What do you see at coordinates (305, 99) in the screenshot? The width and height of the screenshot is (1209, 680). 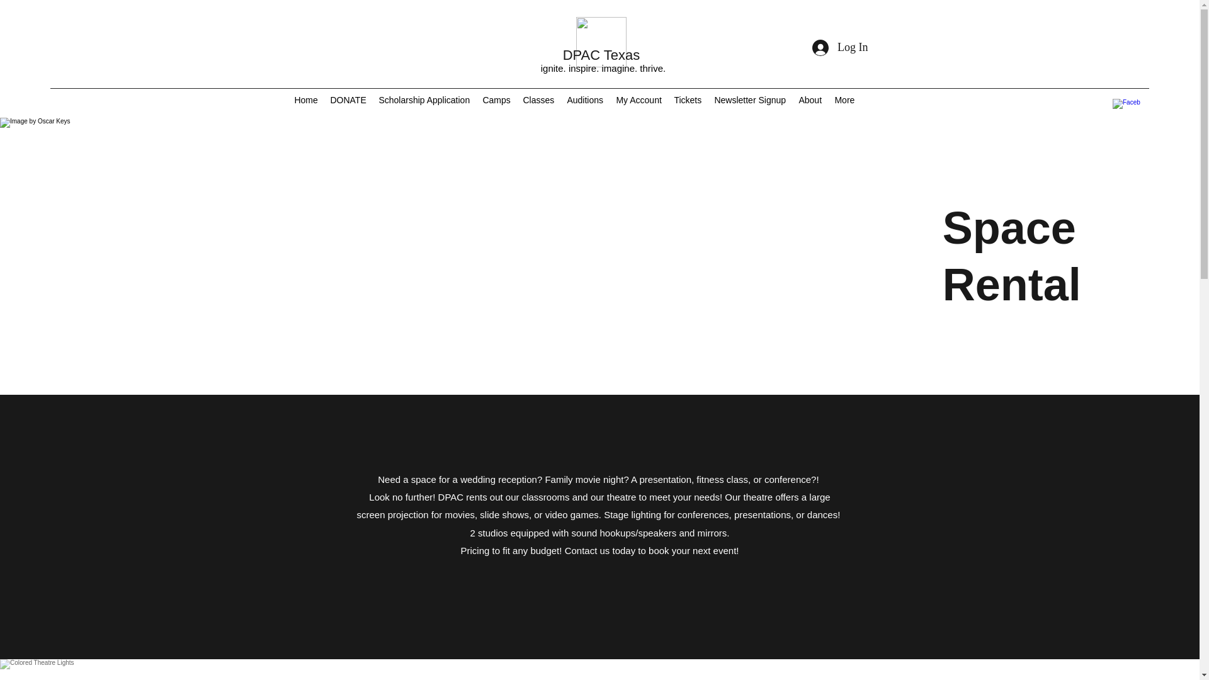 I see `Home` at bounding box center [305, 99].